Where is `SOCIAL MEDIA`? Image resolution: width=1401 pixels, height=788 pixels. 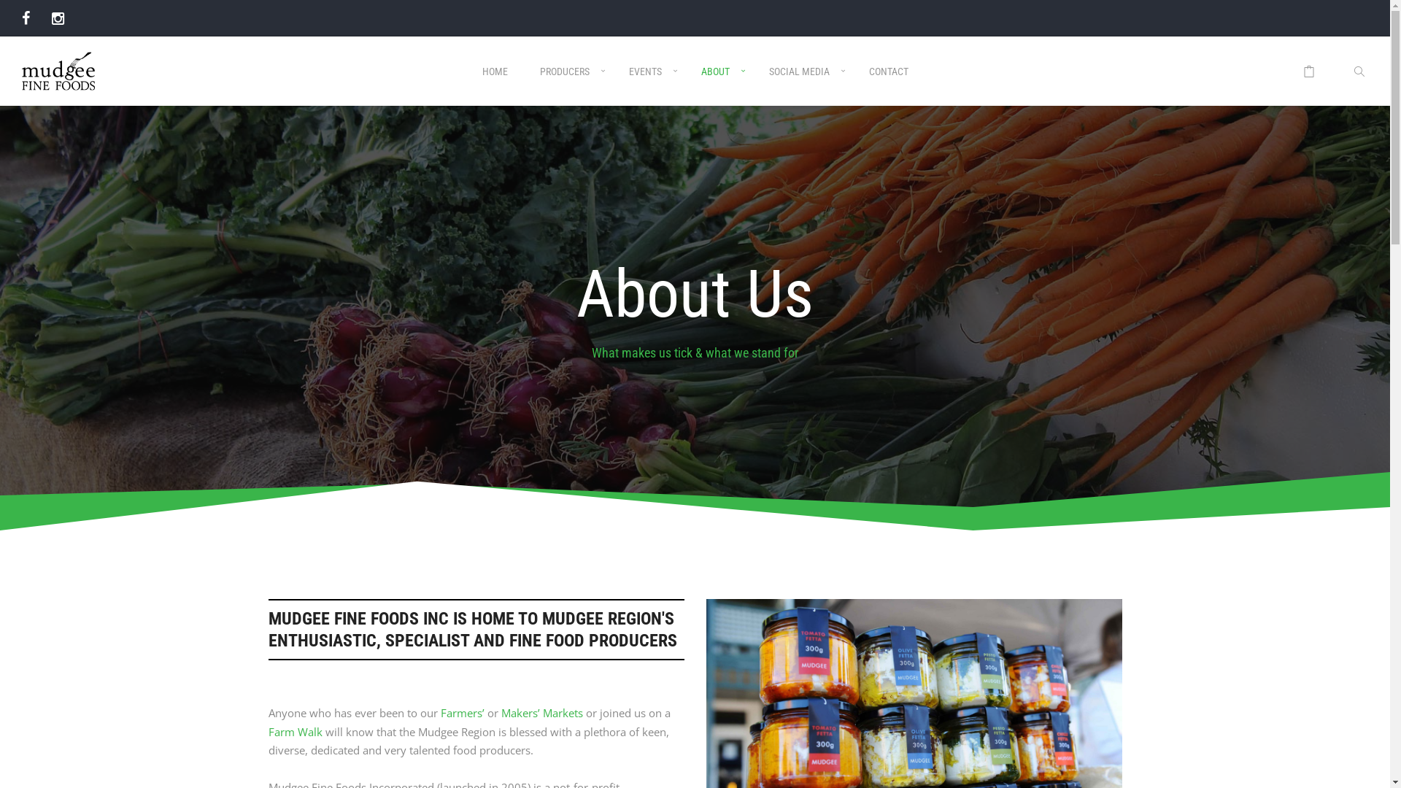 SOCIAL MEDIA is located at coordinates (803, 83).